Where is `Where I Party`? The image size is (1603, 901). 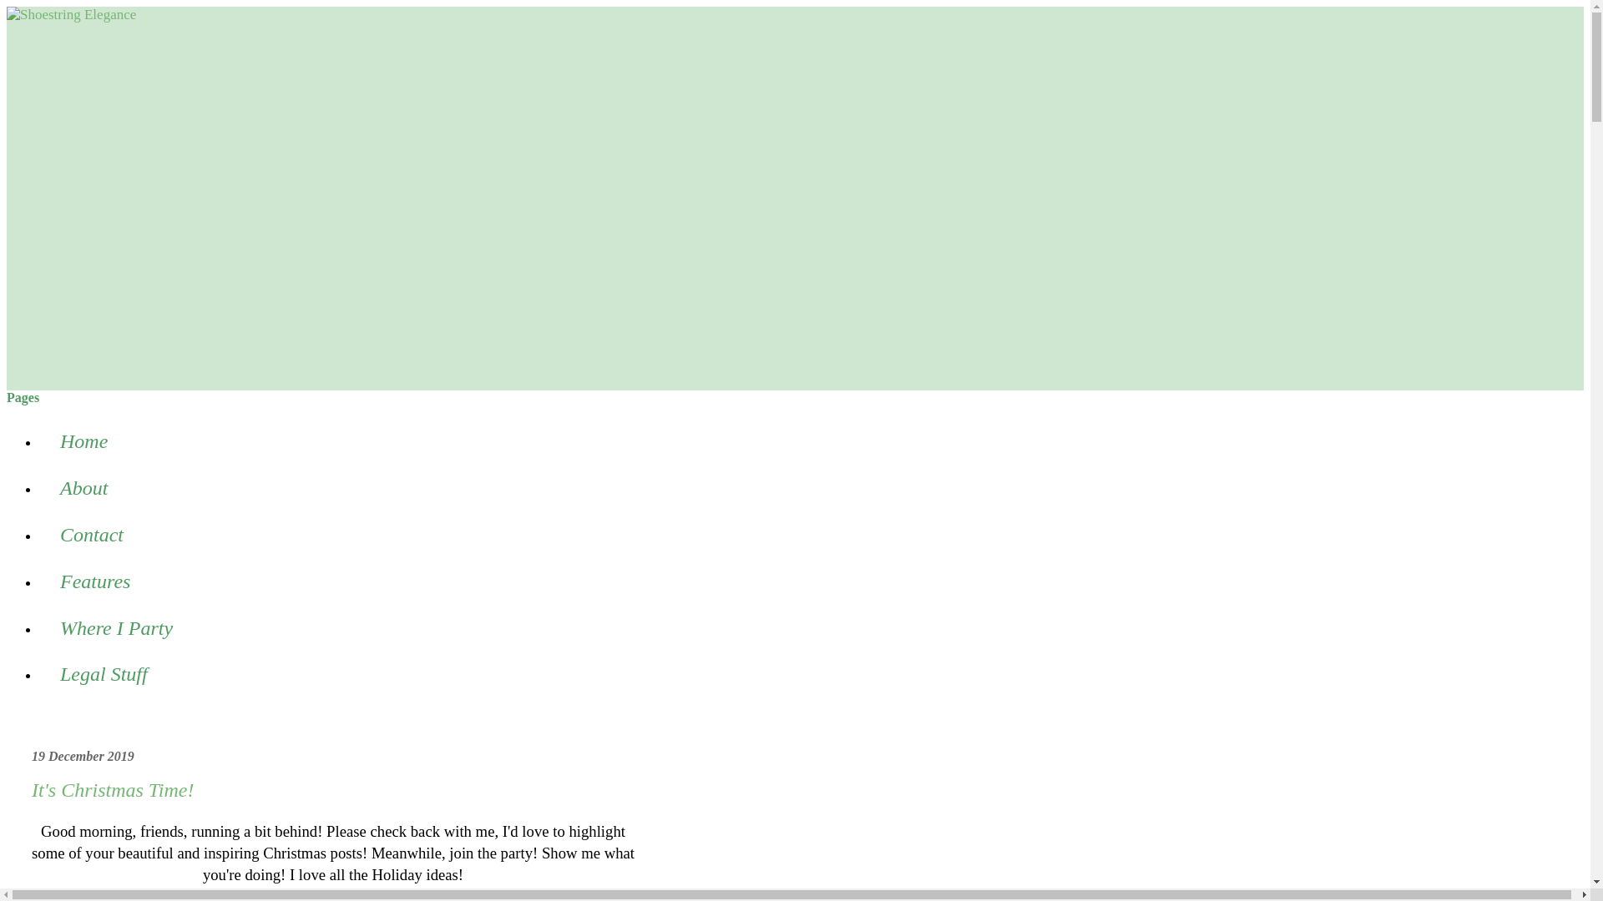 Where I Party is located at coordinates (116, 627).